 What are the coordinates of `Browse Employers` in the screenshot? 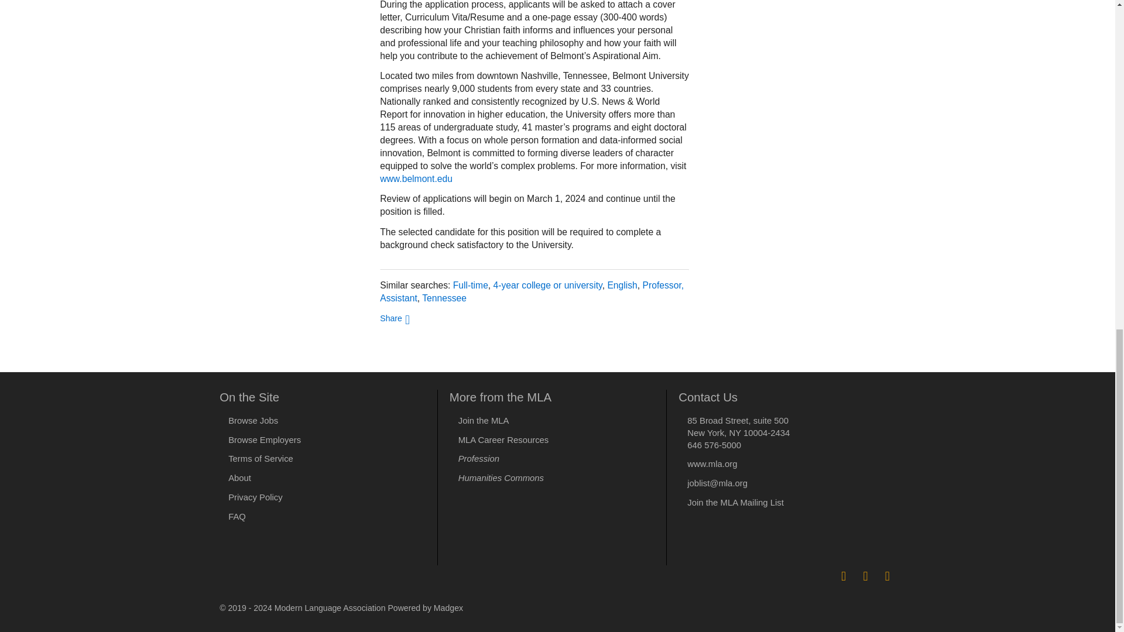 It's located at (265, 440).